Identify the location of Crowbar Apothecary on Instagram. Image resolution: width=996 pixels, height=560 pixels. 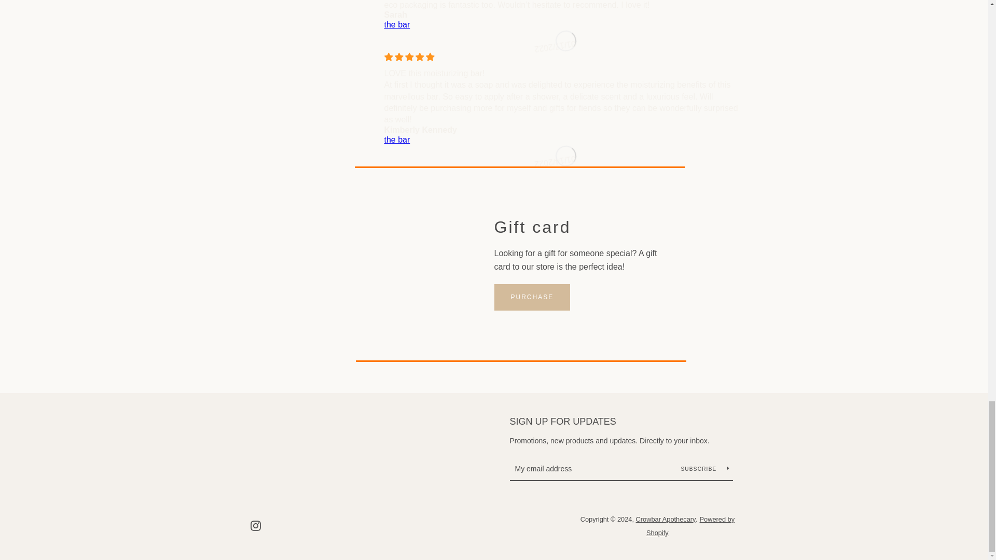
(255, 525).